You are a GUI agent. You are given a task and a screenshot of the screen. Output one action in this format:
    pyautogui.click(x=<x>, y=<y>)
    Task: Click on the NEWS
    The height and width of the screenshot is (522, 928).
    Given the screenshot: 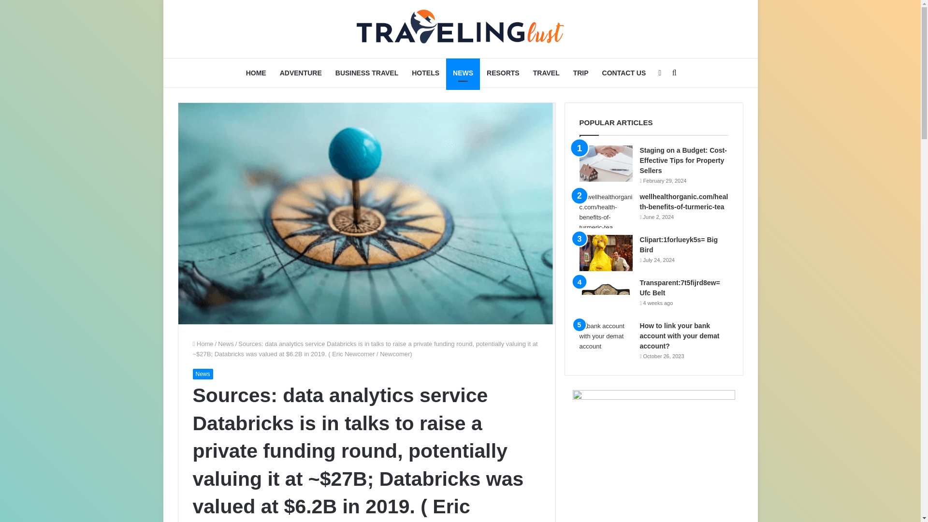 What is the action you would take?
    pyautogui.click(x=463, y=72)
    